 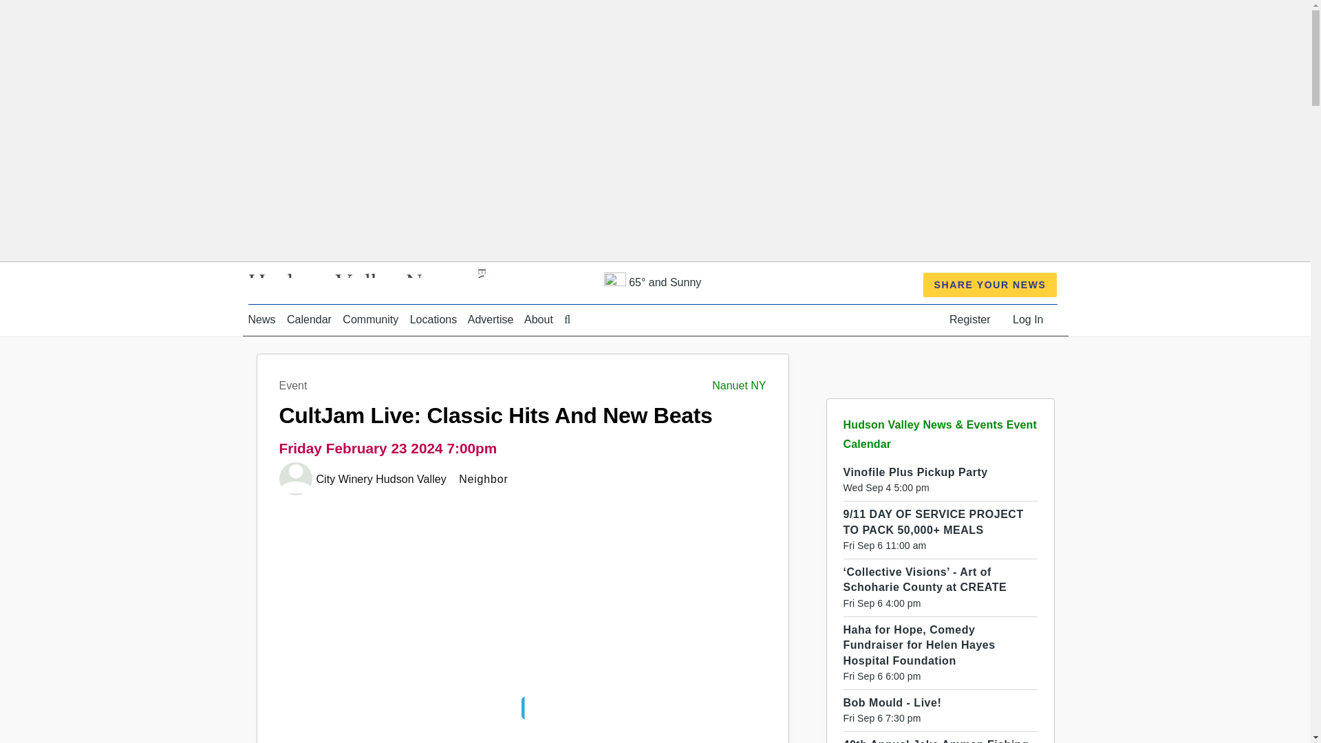 What do you see at coordinates (991, 285) in the screenshot?
I see `SHARE YOUR NEWS` at bounding box center [991, 285].